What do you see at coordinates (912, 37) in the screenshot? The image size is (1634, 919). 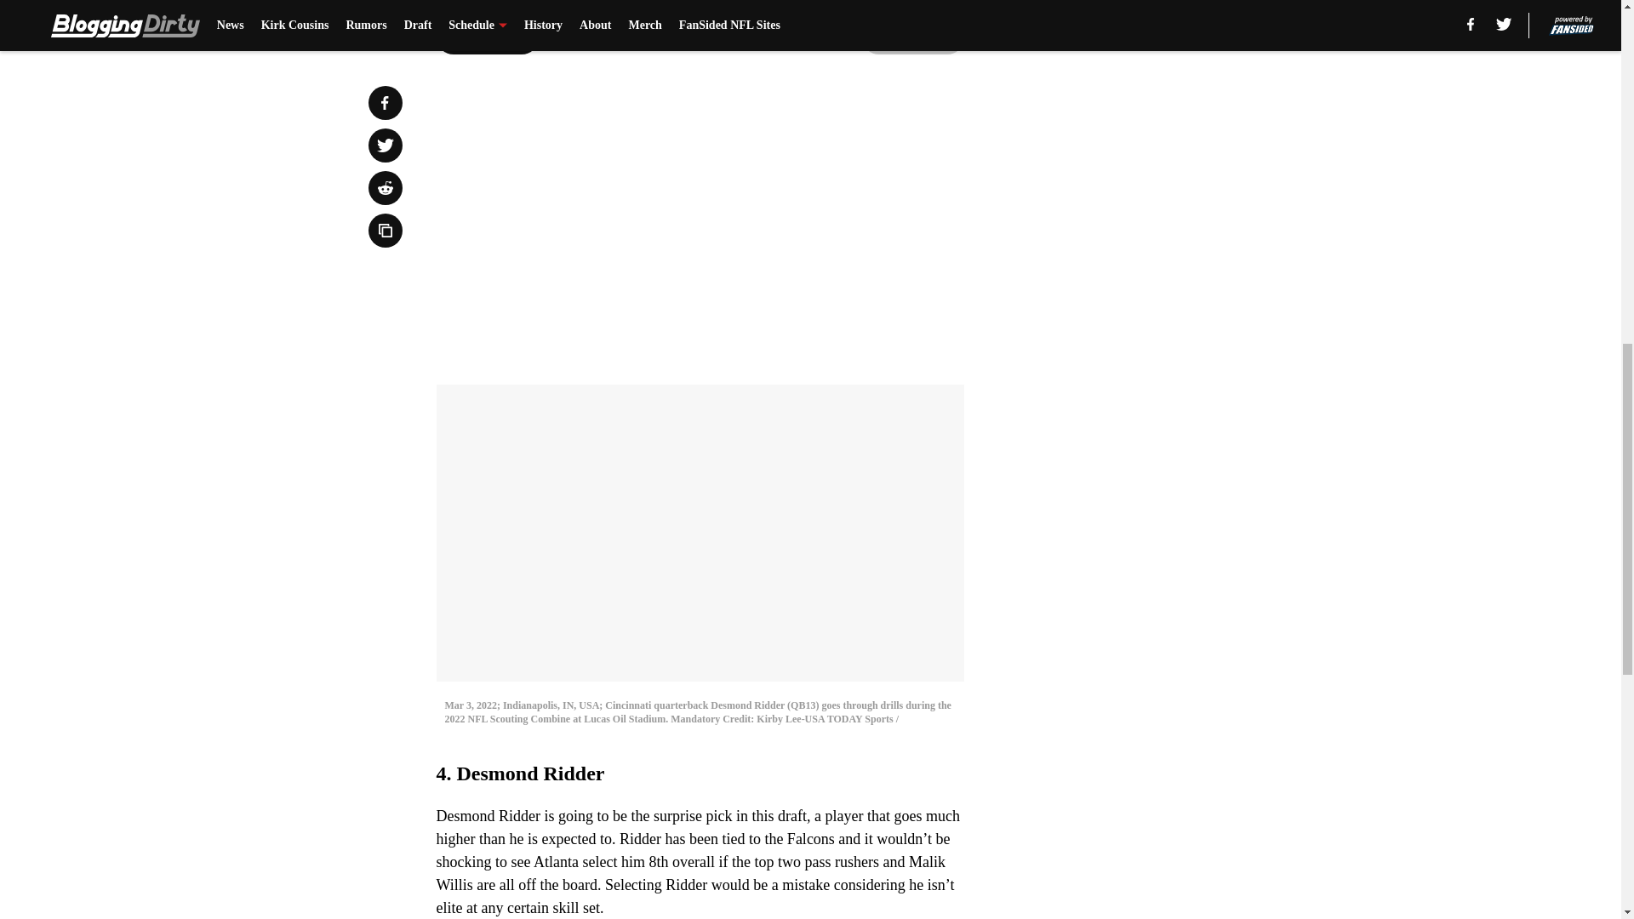 I see `Next` at bounding box center [912, 37].